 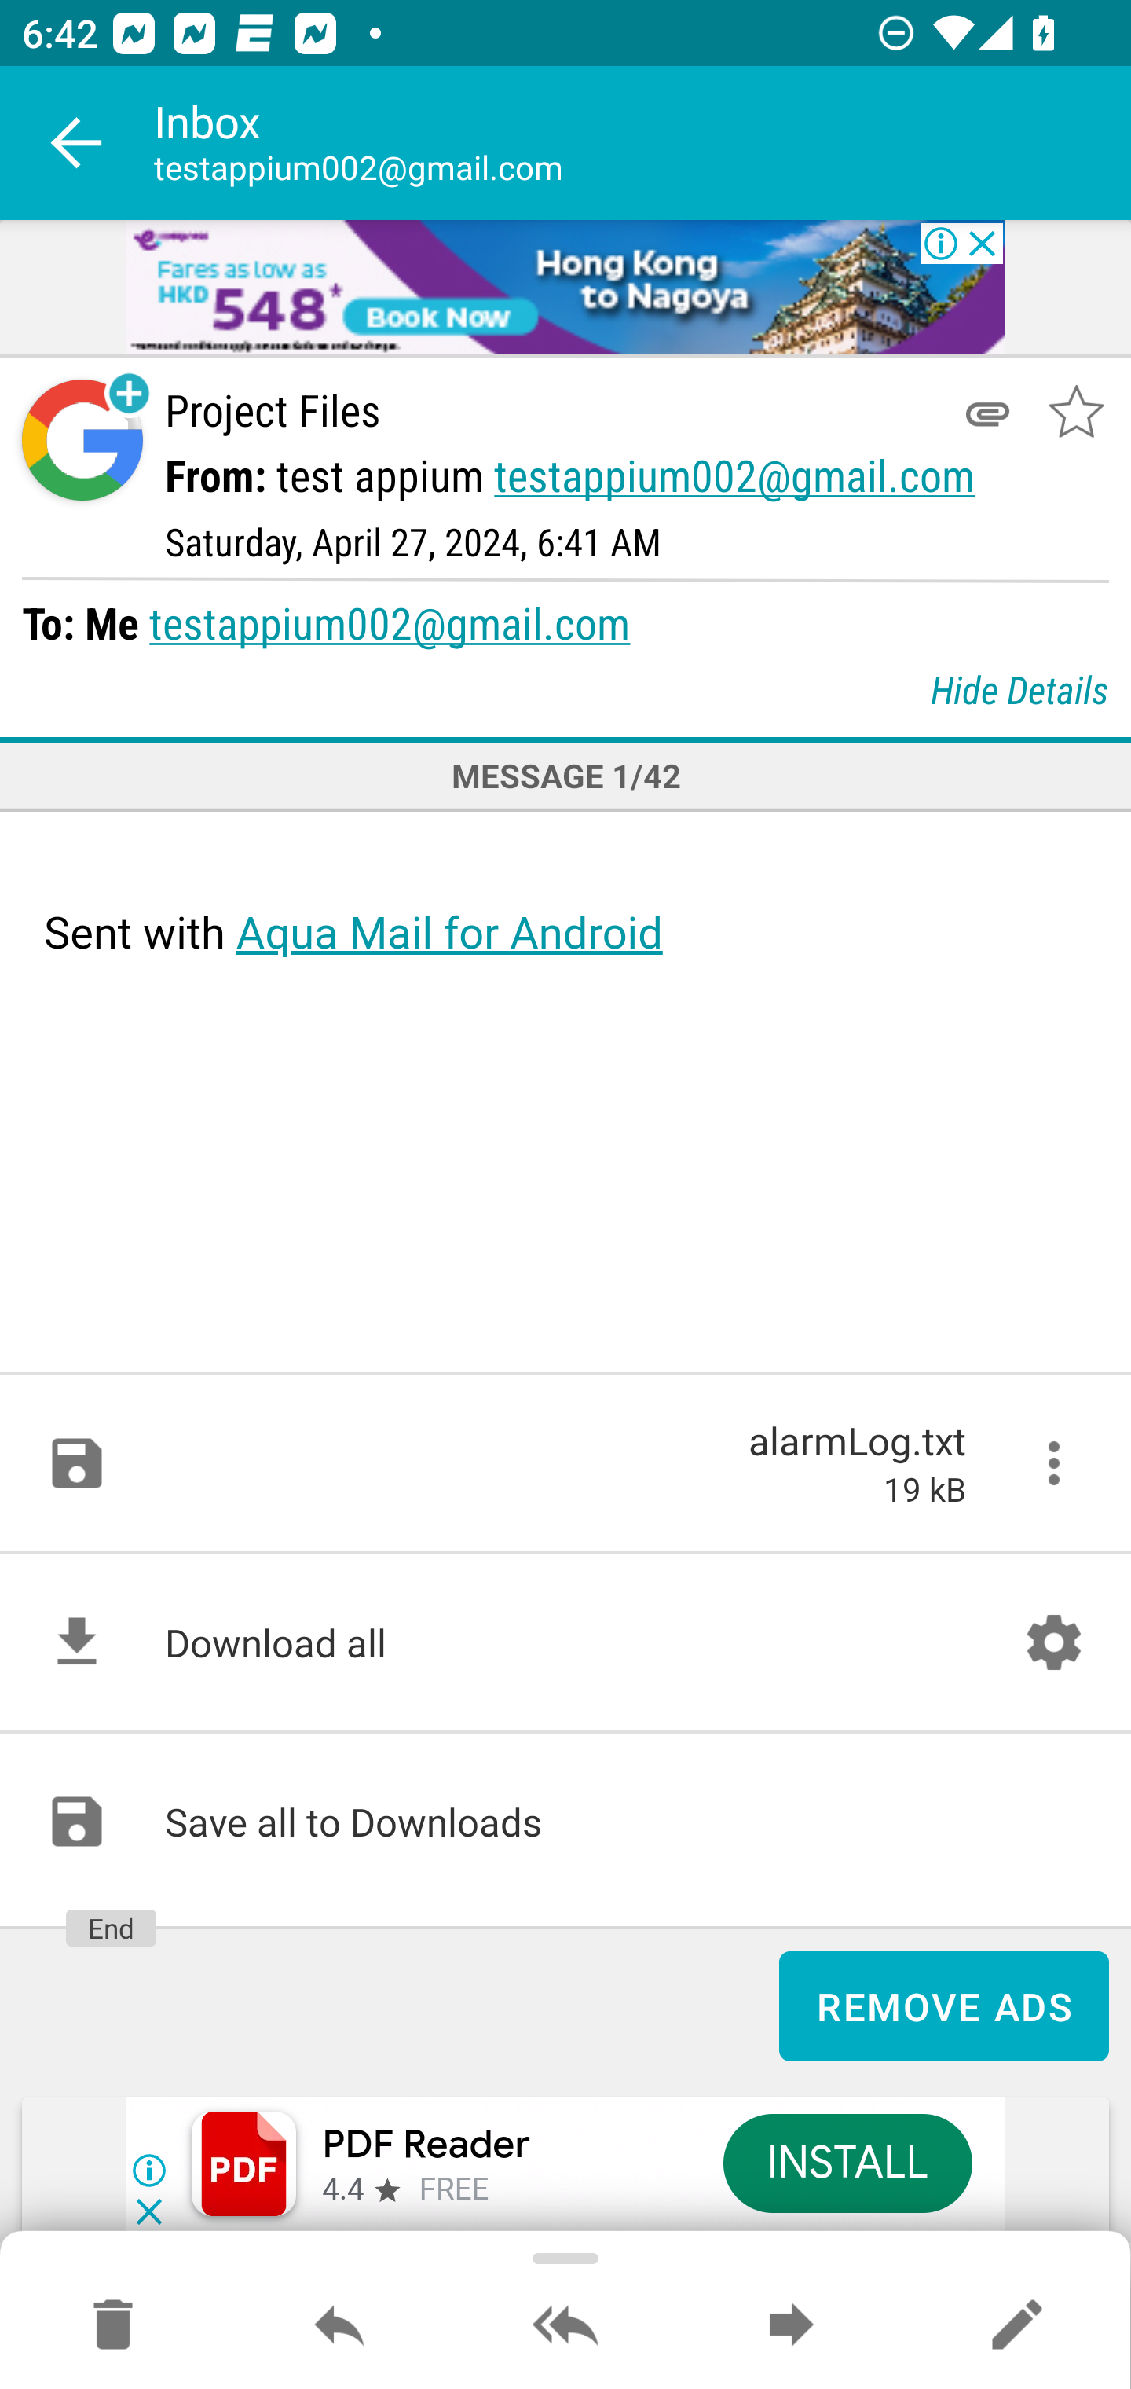 What do you see at coordinates (565, 2326) in the screenshot?
I see `Reply all` at bounding box center [565, 2326].